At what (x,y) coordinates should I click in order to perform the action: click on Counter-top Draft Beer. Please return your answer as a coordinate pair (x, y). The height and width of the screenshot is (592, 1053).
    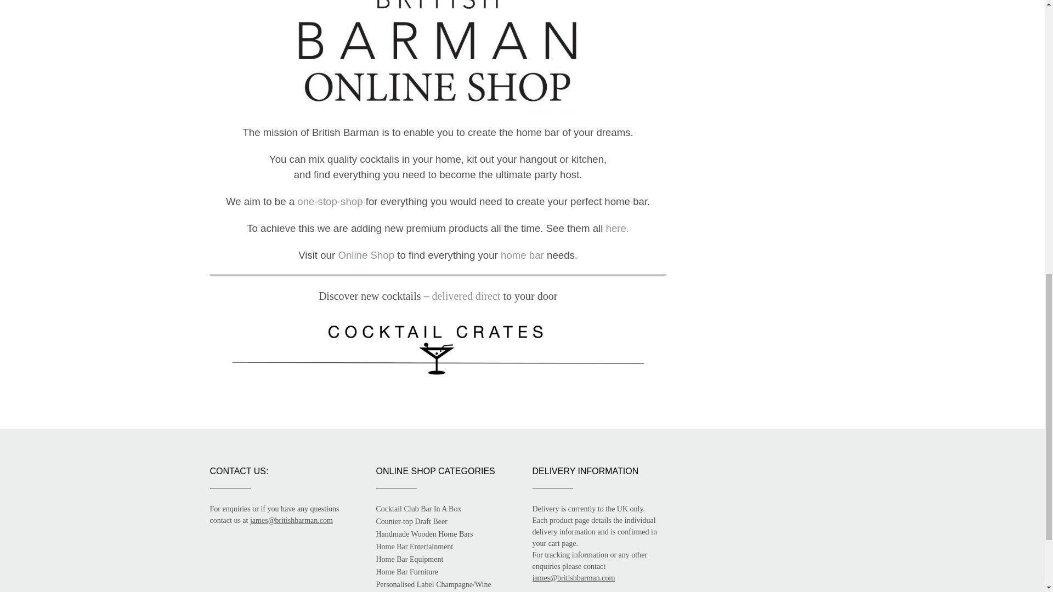
    Looking at the image, I should click on (411, 521).